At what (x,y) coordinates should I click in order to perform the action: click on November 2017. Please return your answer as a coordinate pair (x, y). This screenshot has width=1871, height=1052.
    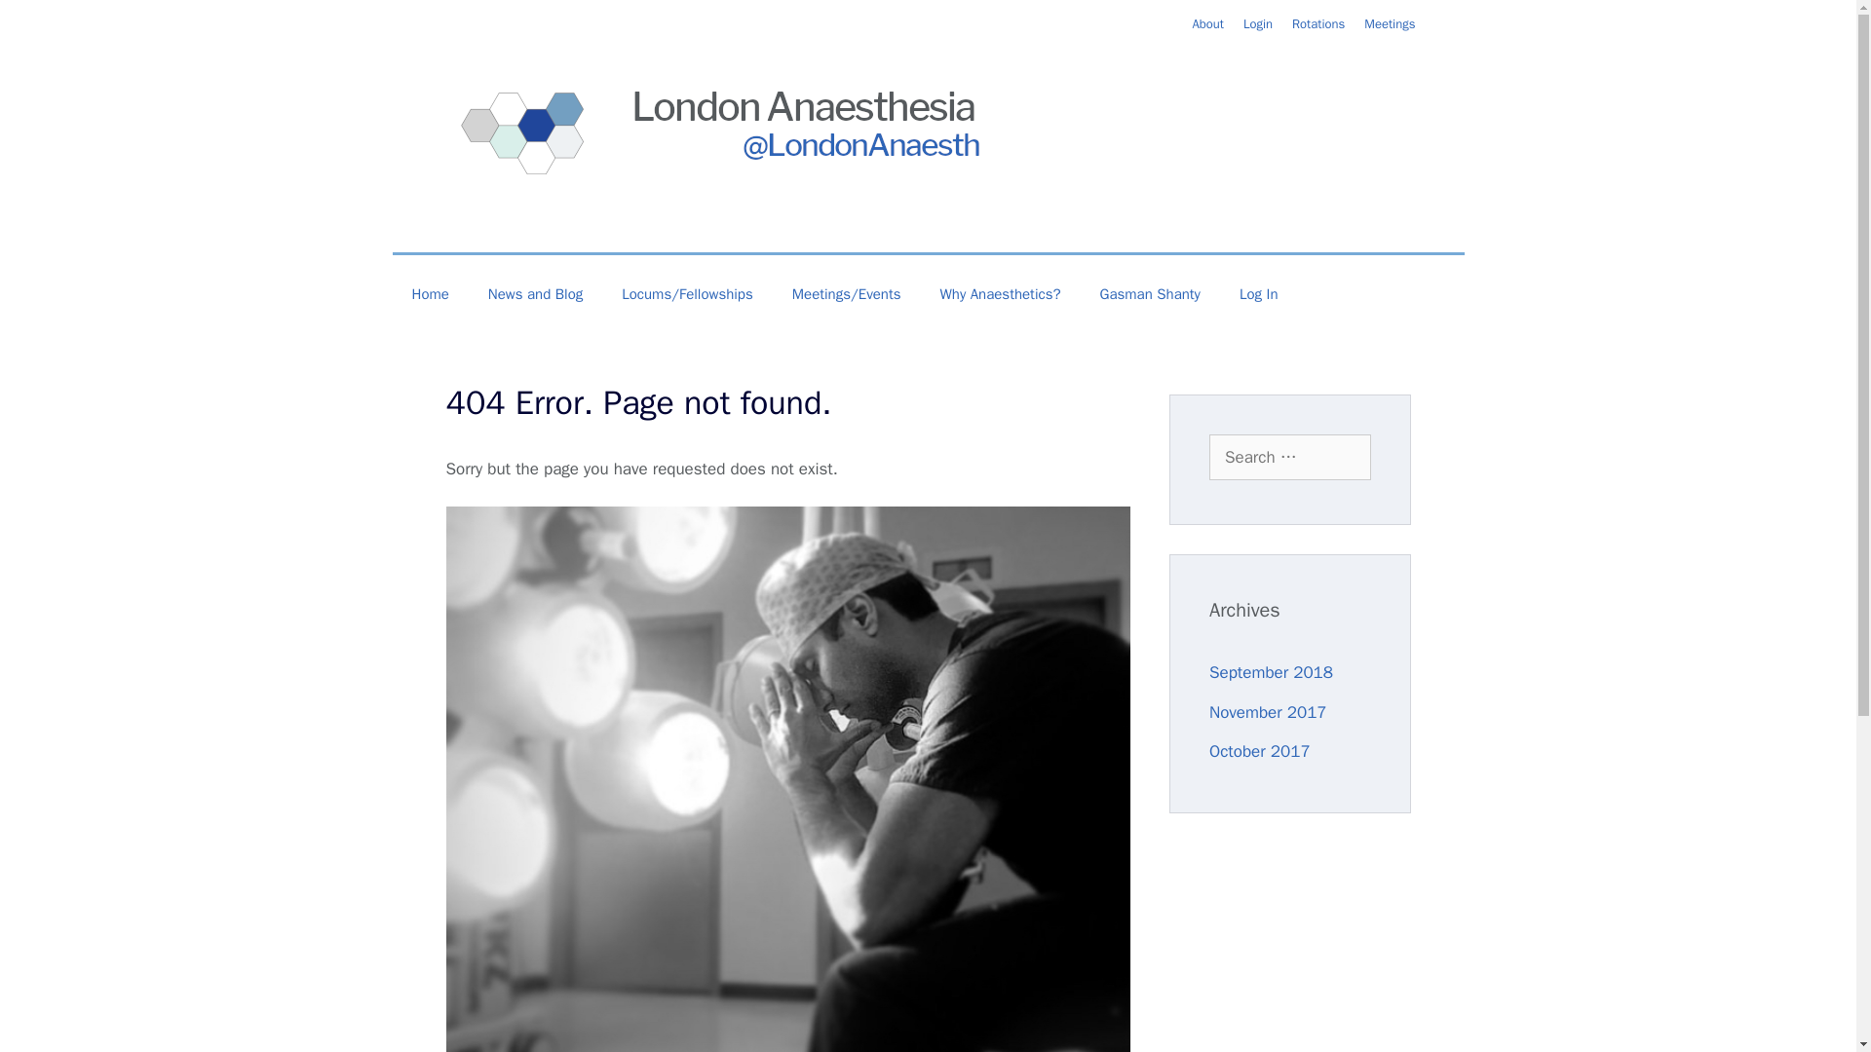
    Looking at the image, I should click on (1267, 711).